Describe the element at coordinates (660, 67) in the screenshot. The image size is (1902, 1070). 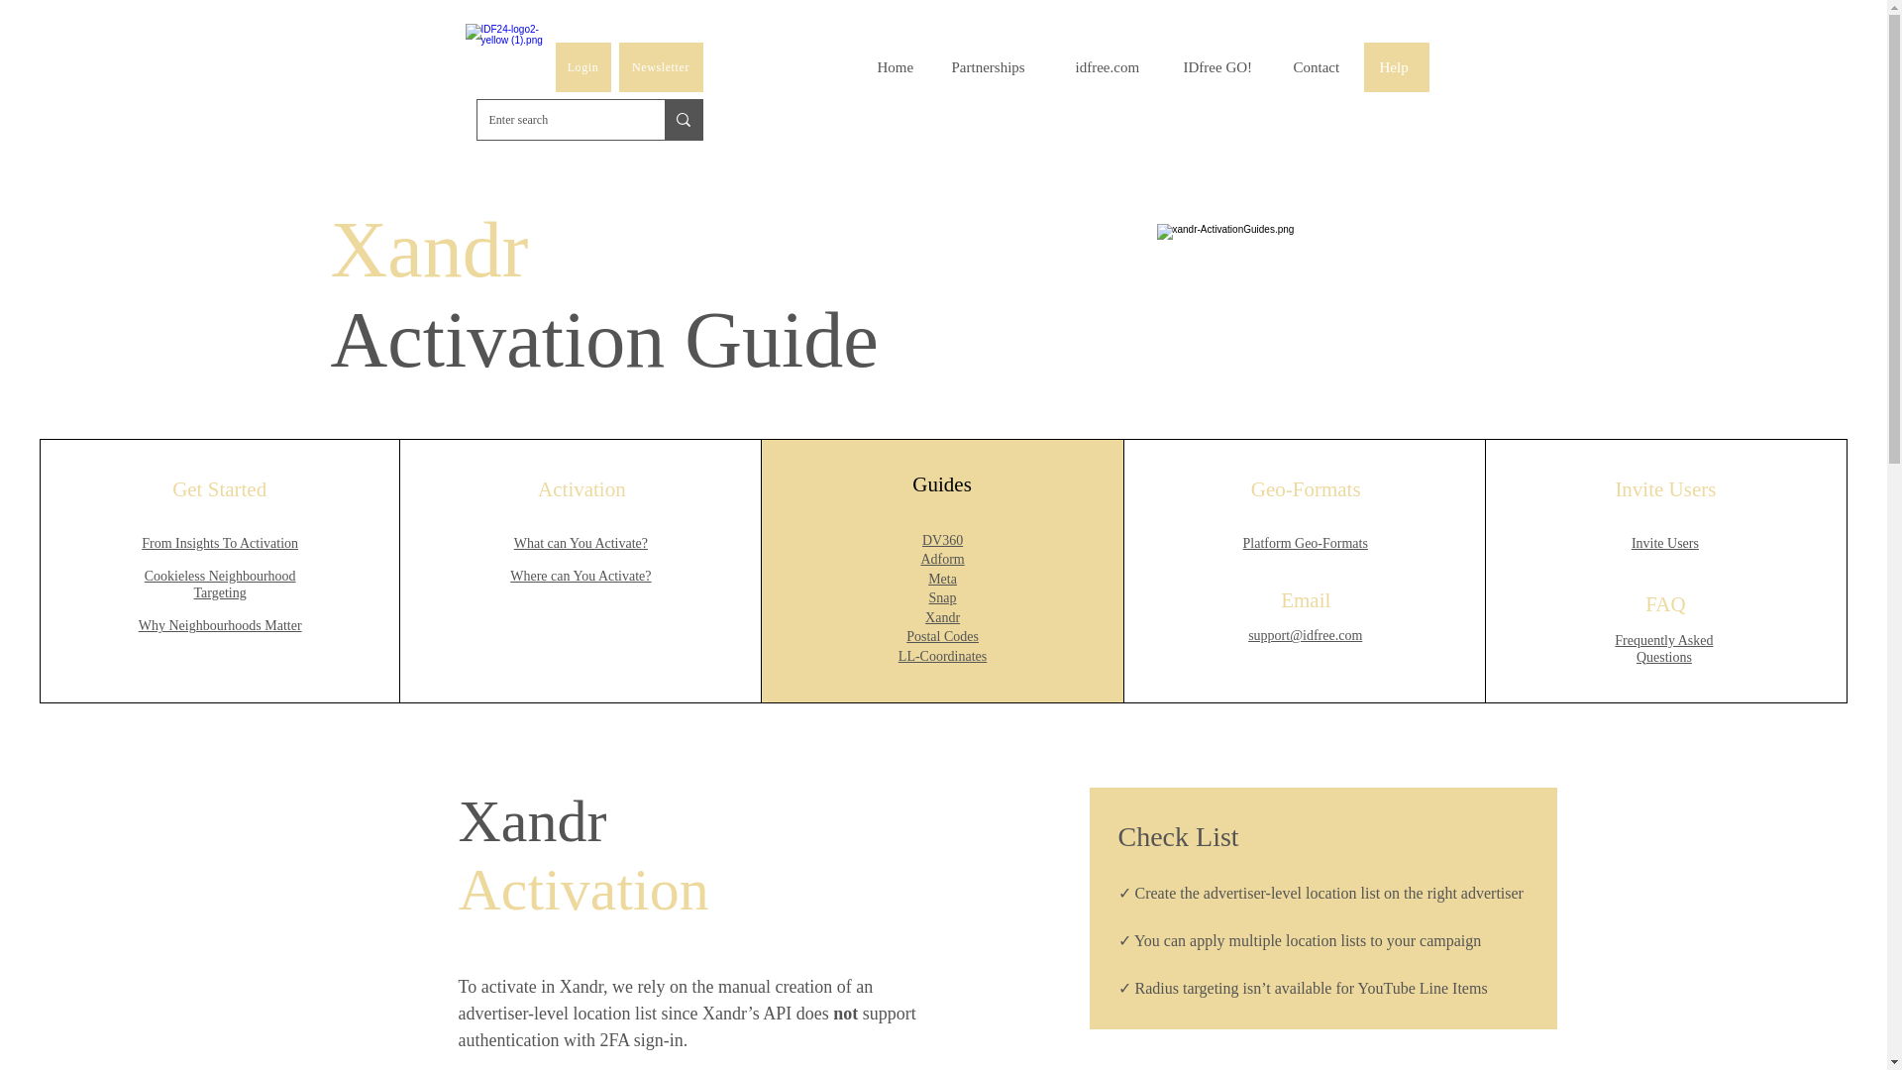
I see `Newsletter` at that location.